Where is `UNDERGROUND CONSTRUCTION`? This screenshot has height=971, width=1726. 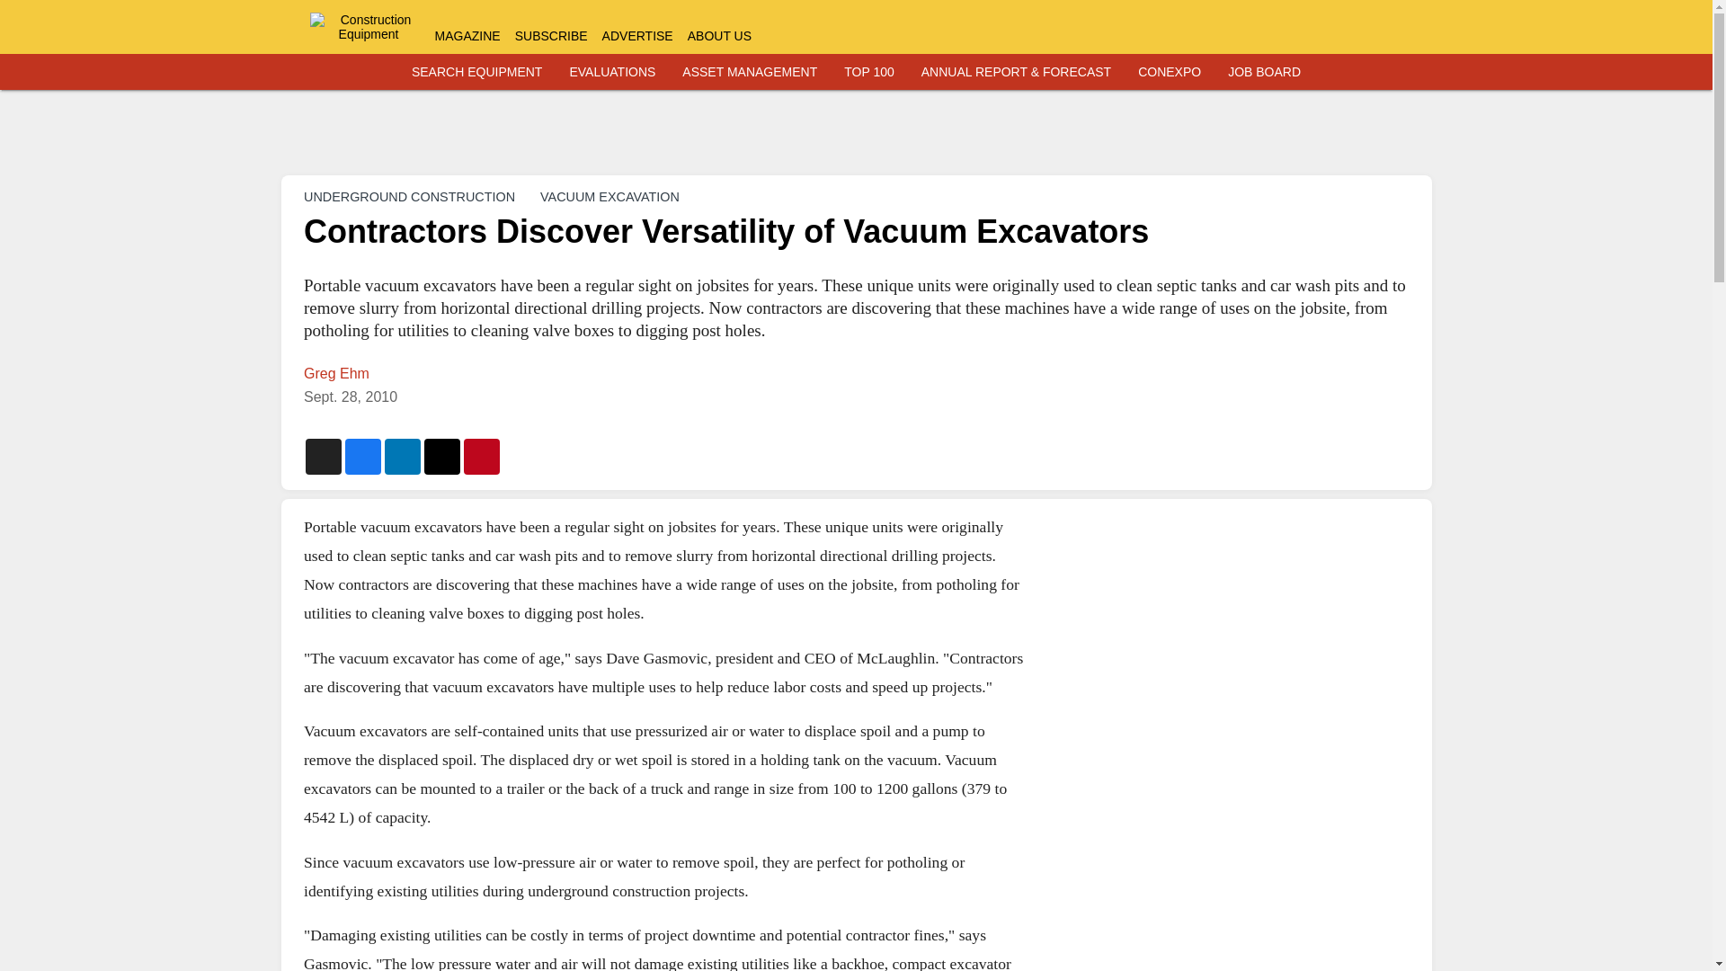 UNDERGROUND CONSTRUCTION is located at coordinates (408, 196).